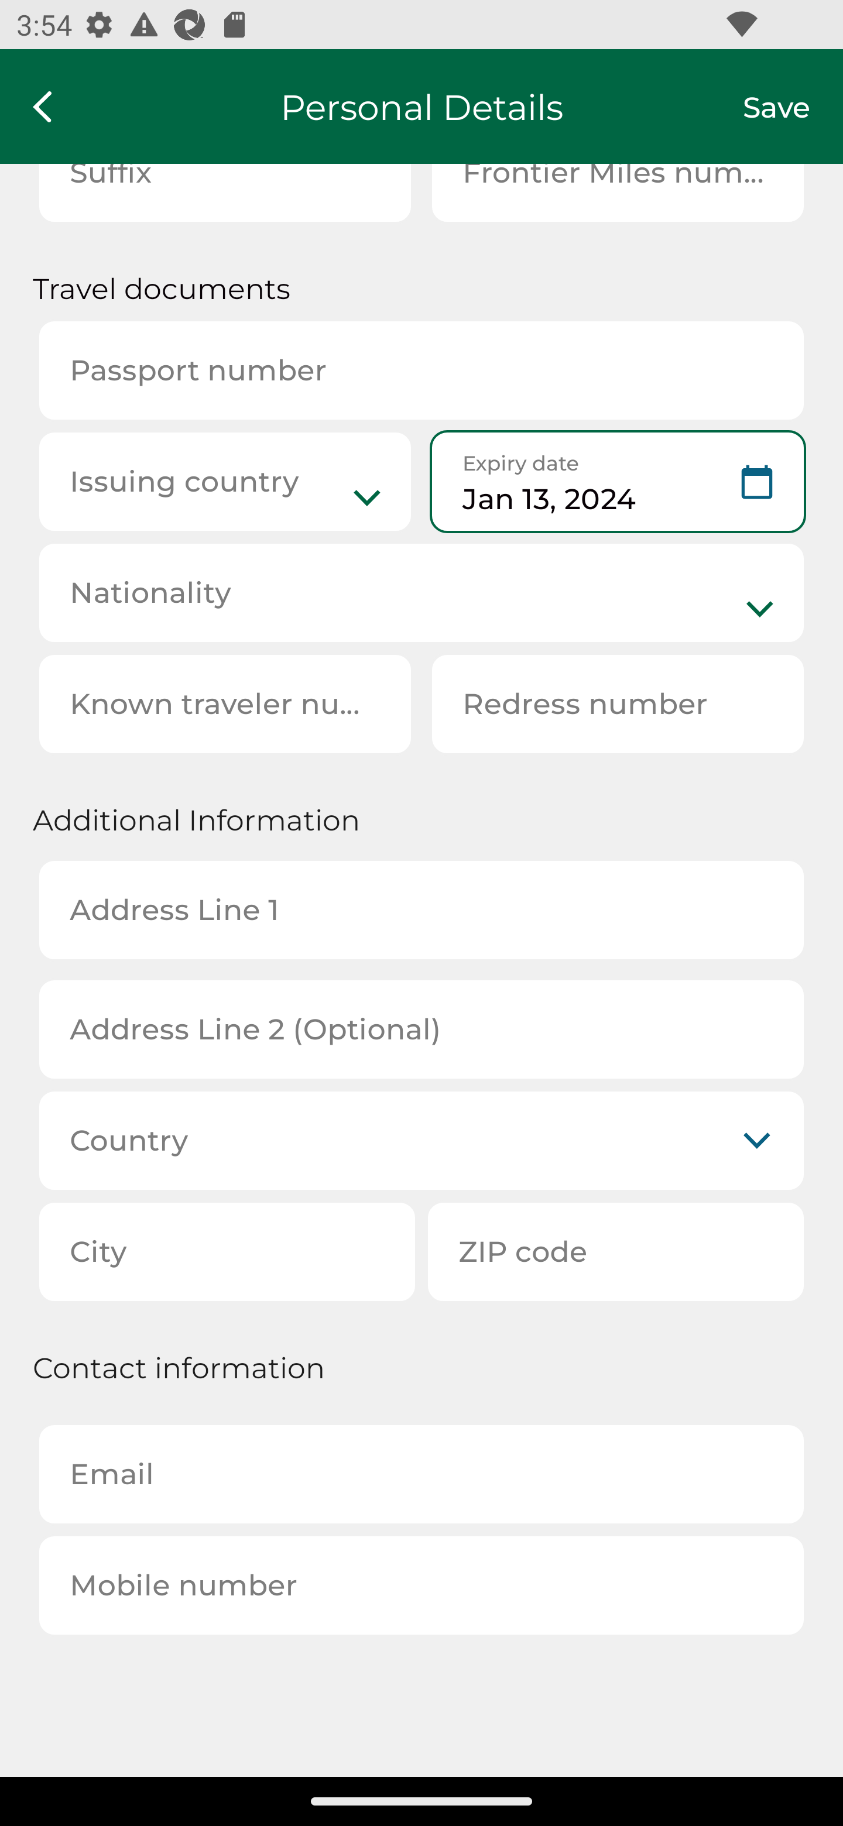 The image size is (843, 1826). Describe the element at coordinates (421, 1030) in the screenshot. I see `Address Line 2 (Optional)` at that location.